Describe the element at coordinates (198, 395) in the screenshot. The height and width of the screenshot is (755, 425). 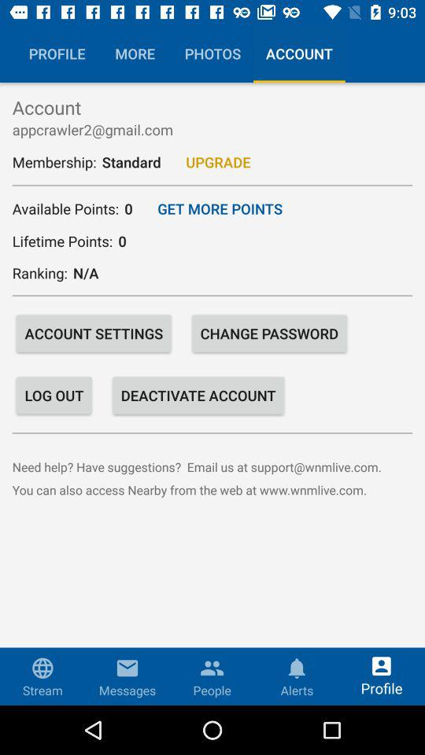
I see `scroll until the deactivate account icon` at that location.